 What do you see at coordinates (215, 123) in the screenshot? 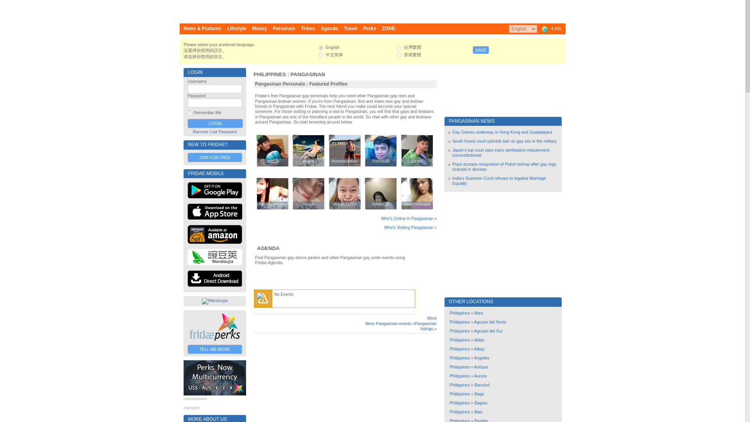
I see `Login` at bounding box center [215, 123].